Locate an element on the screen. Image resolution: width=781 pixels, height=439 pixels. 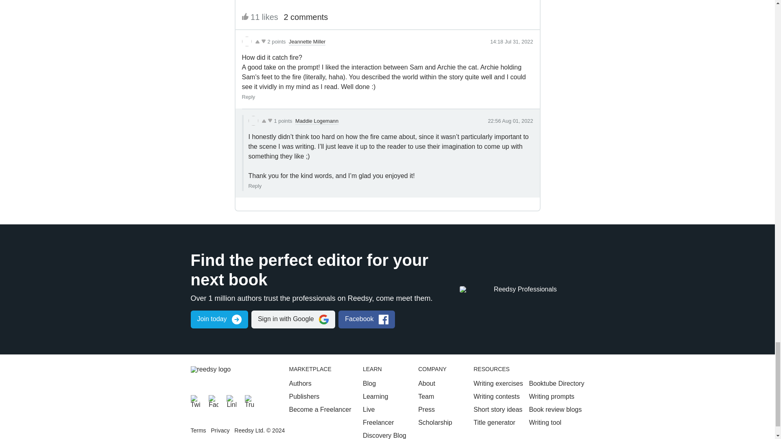
LinkedIn is located at coordinates (231, 400).